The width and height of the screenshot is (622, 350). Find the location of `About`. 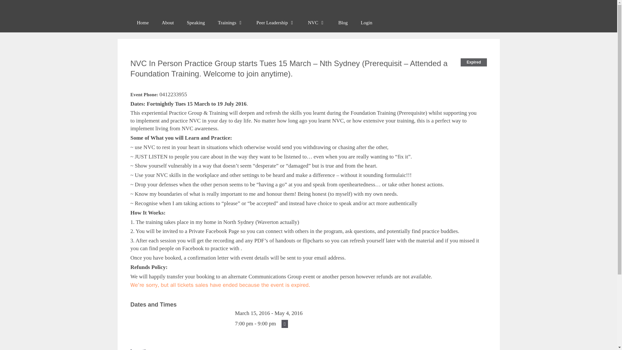

About is located at coordinates (167, 23).